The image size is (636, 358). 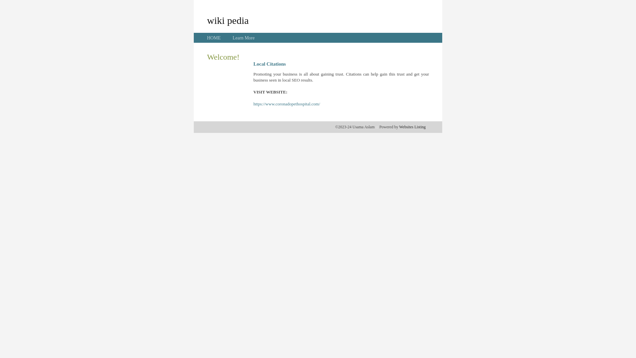 What do you see at coordinates (243, 38) in the screenshot?
I see `Learn More` at bounding box center [243, 38].